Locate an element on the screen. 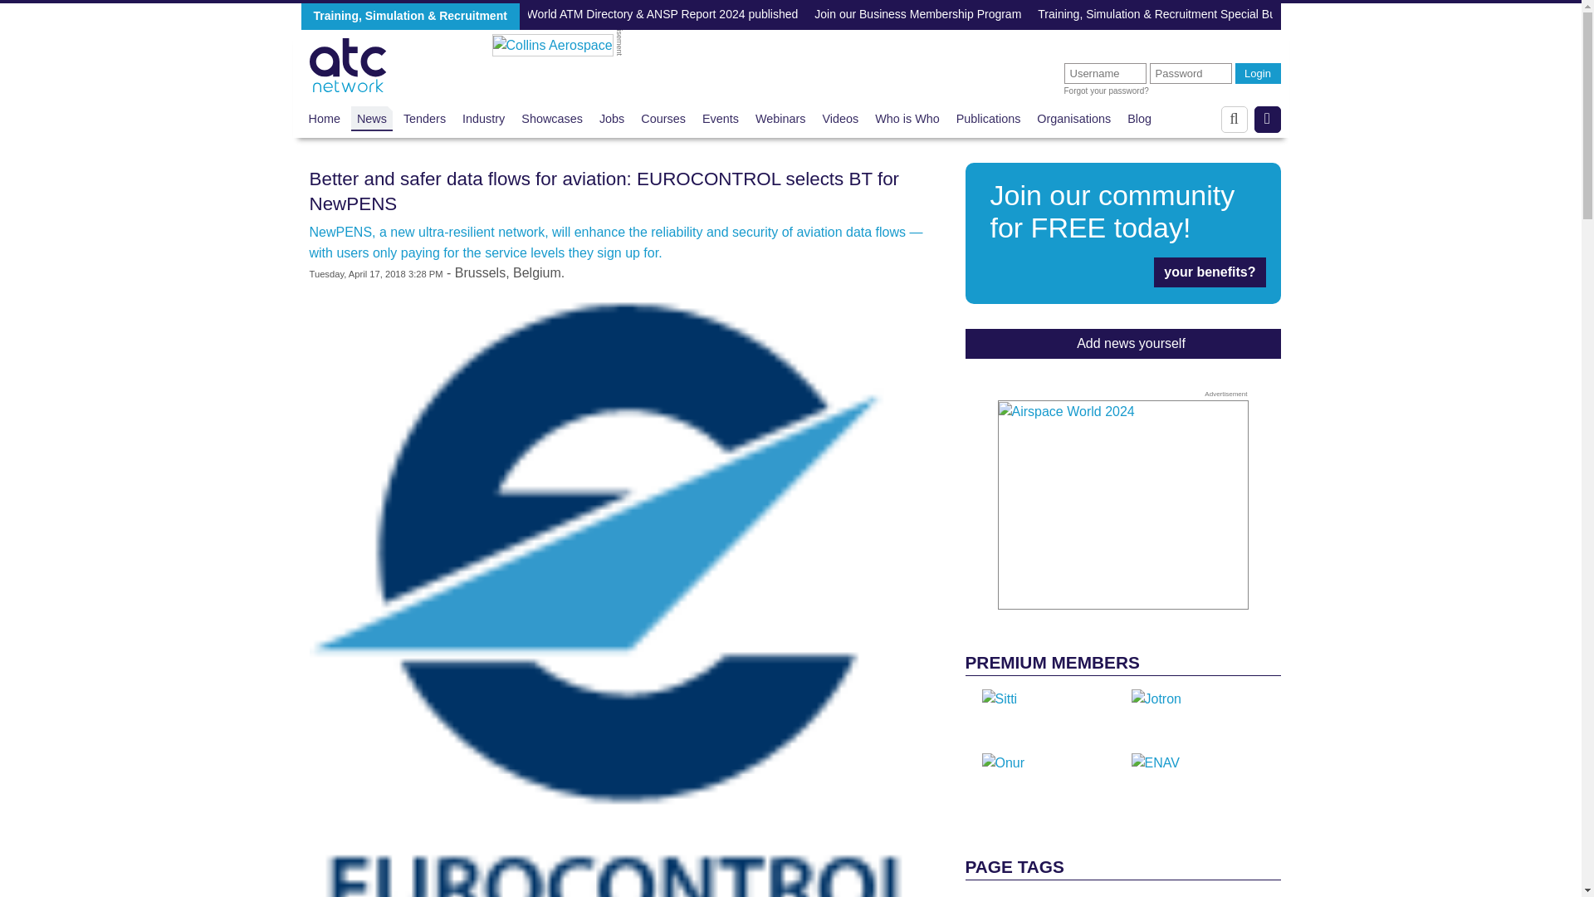  Register here is located at coordinates (1122, 233).